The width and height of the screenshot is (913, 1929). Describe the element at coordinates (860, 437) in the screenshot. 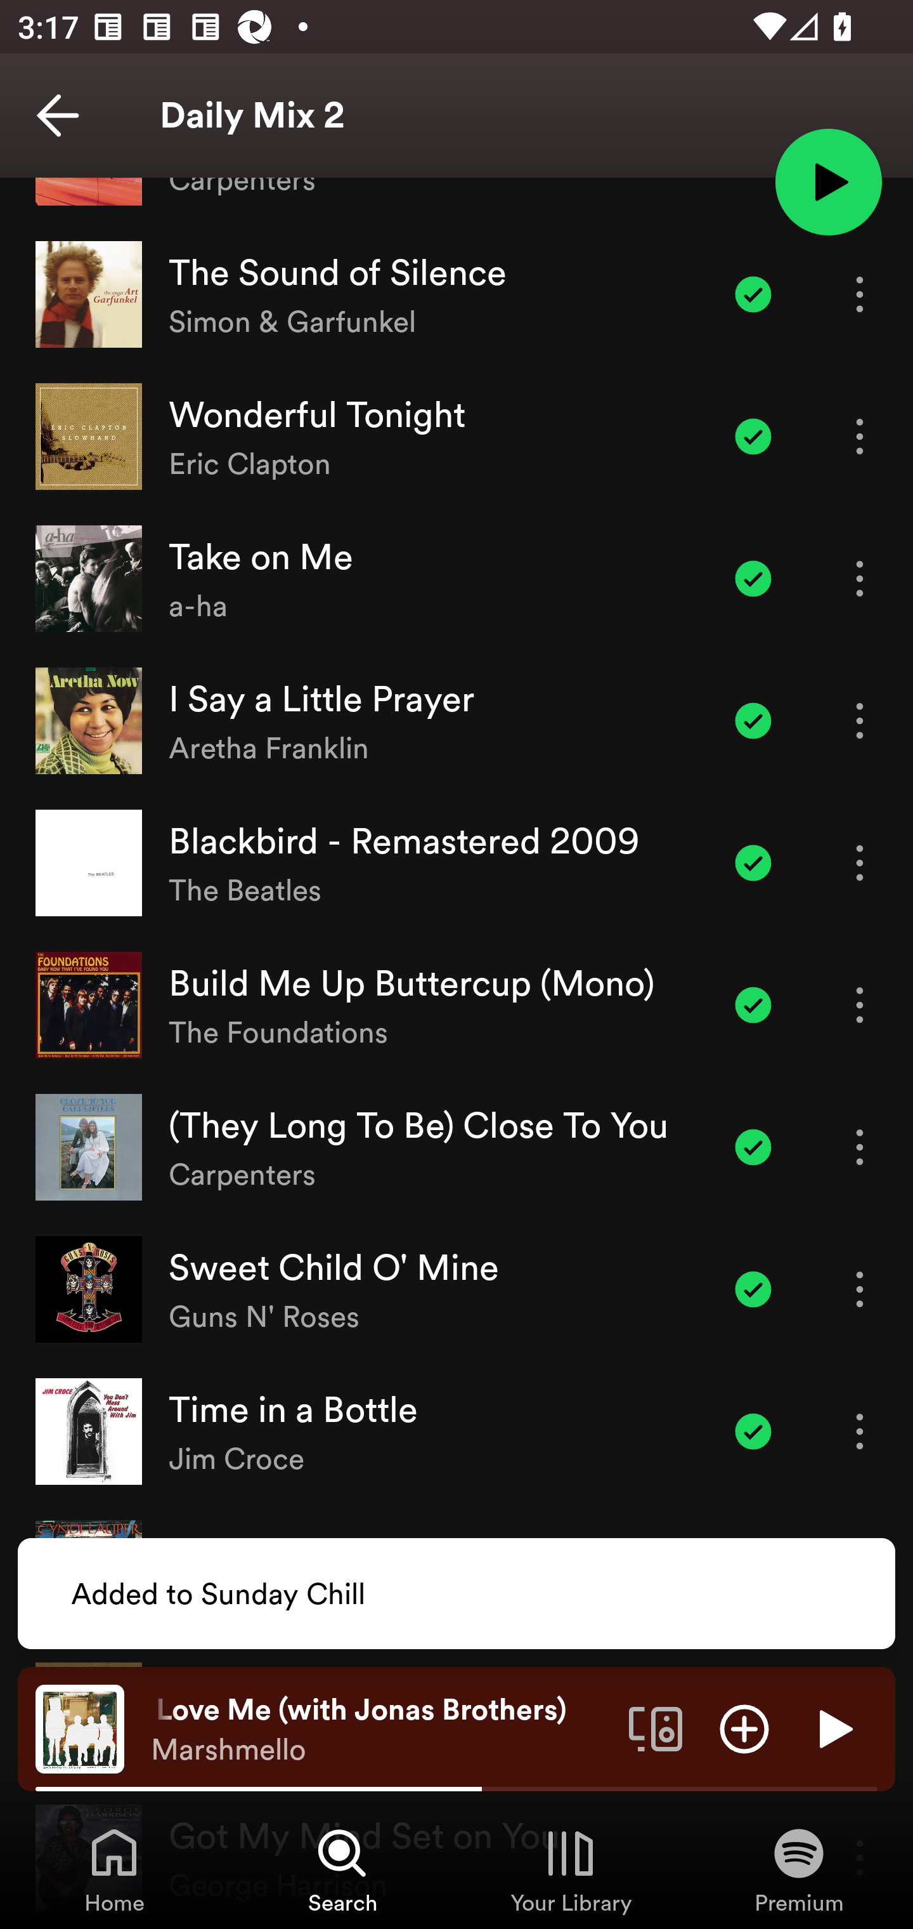

I see `More options for song Wonderful Tonight` at that location.